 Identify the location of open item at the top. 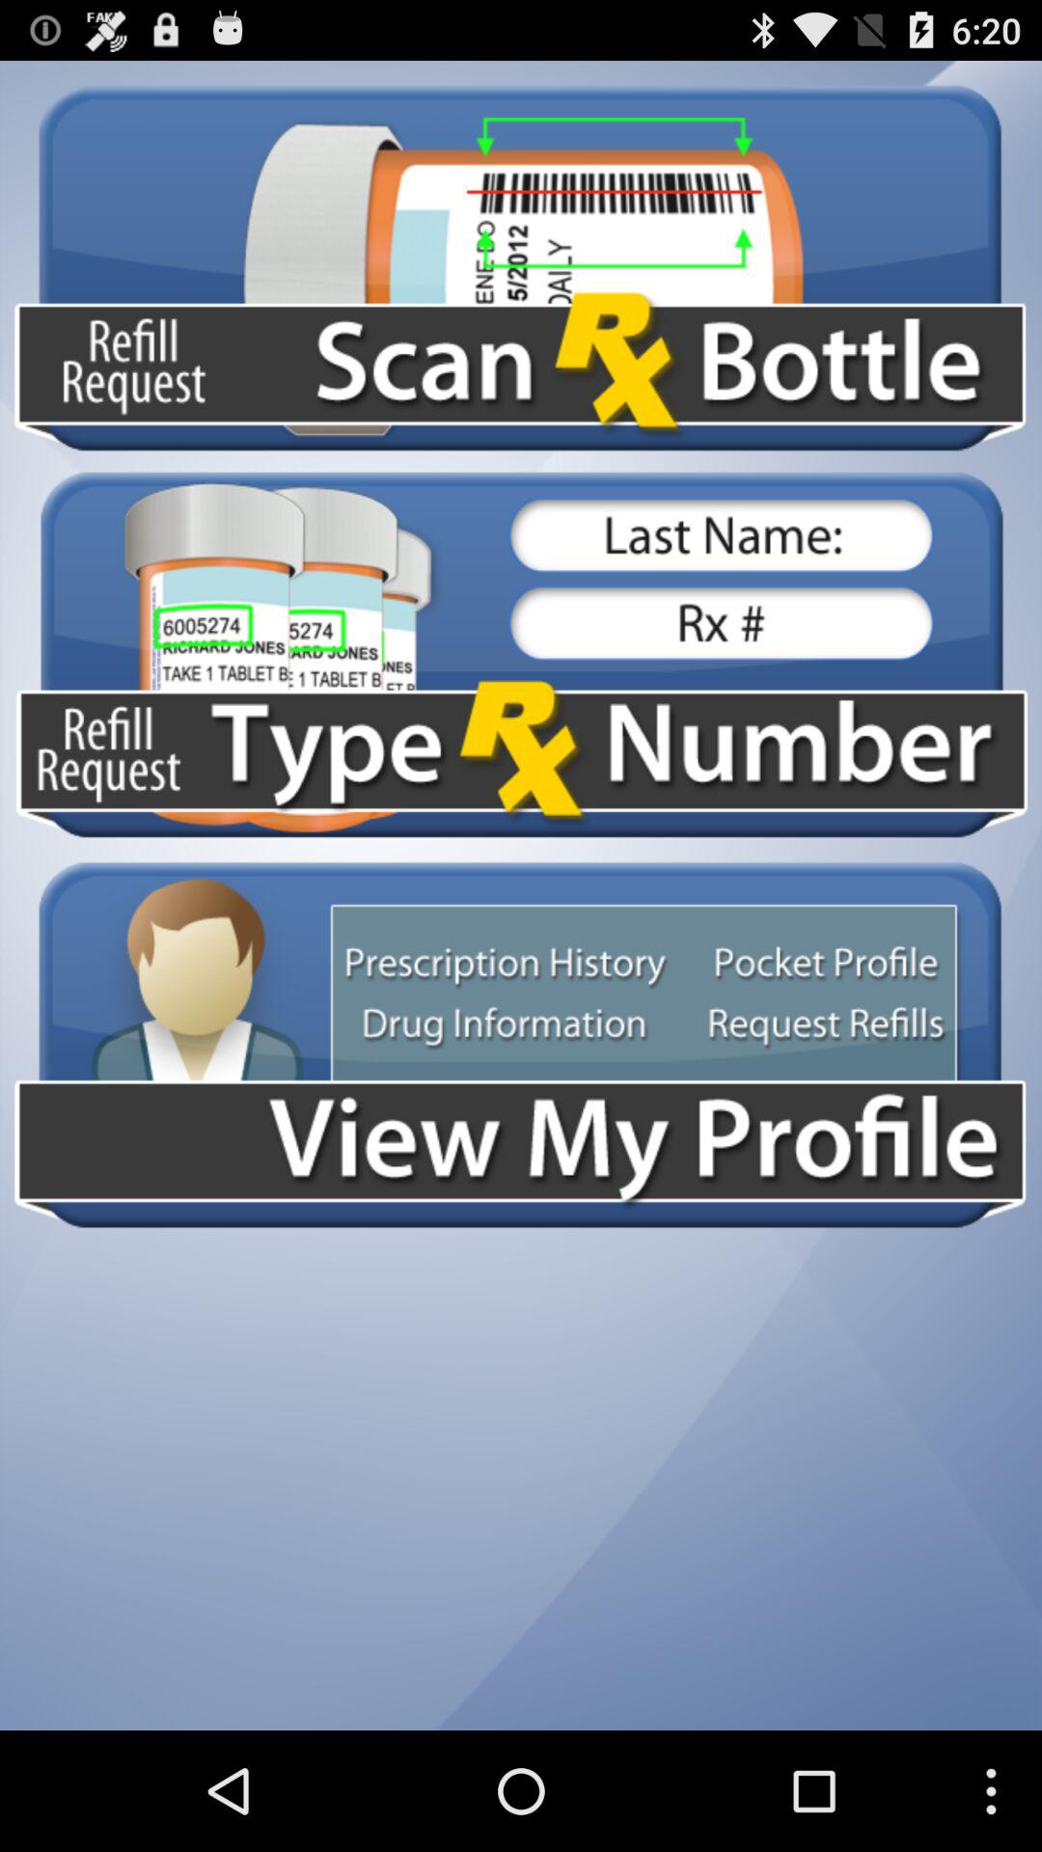
(521, 268).